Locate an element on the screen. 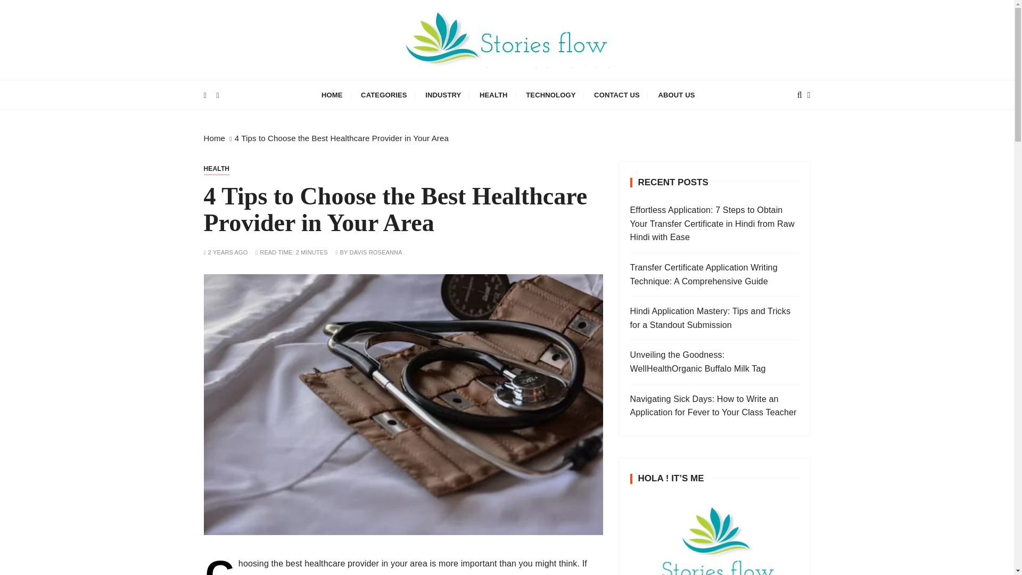  HEALTH is located at coordinates (493, 95).